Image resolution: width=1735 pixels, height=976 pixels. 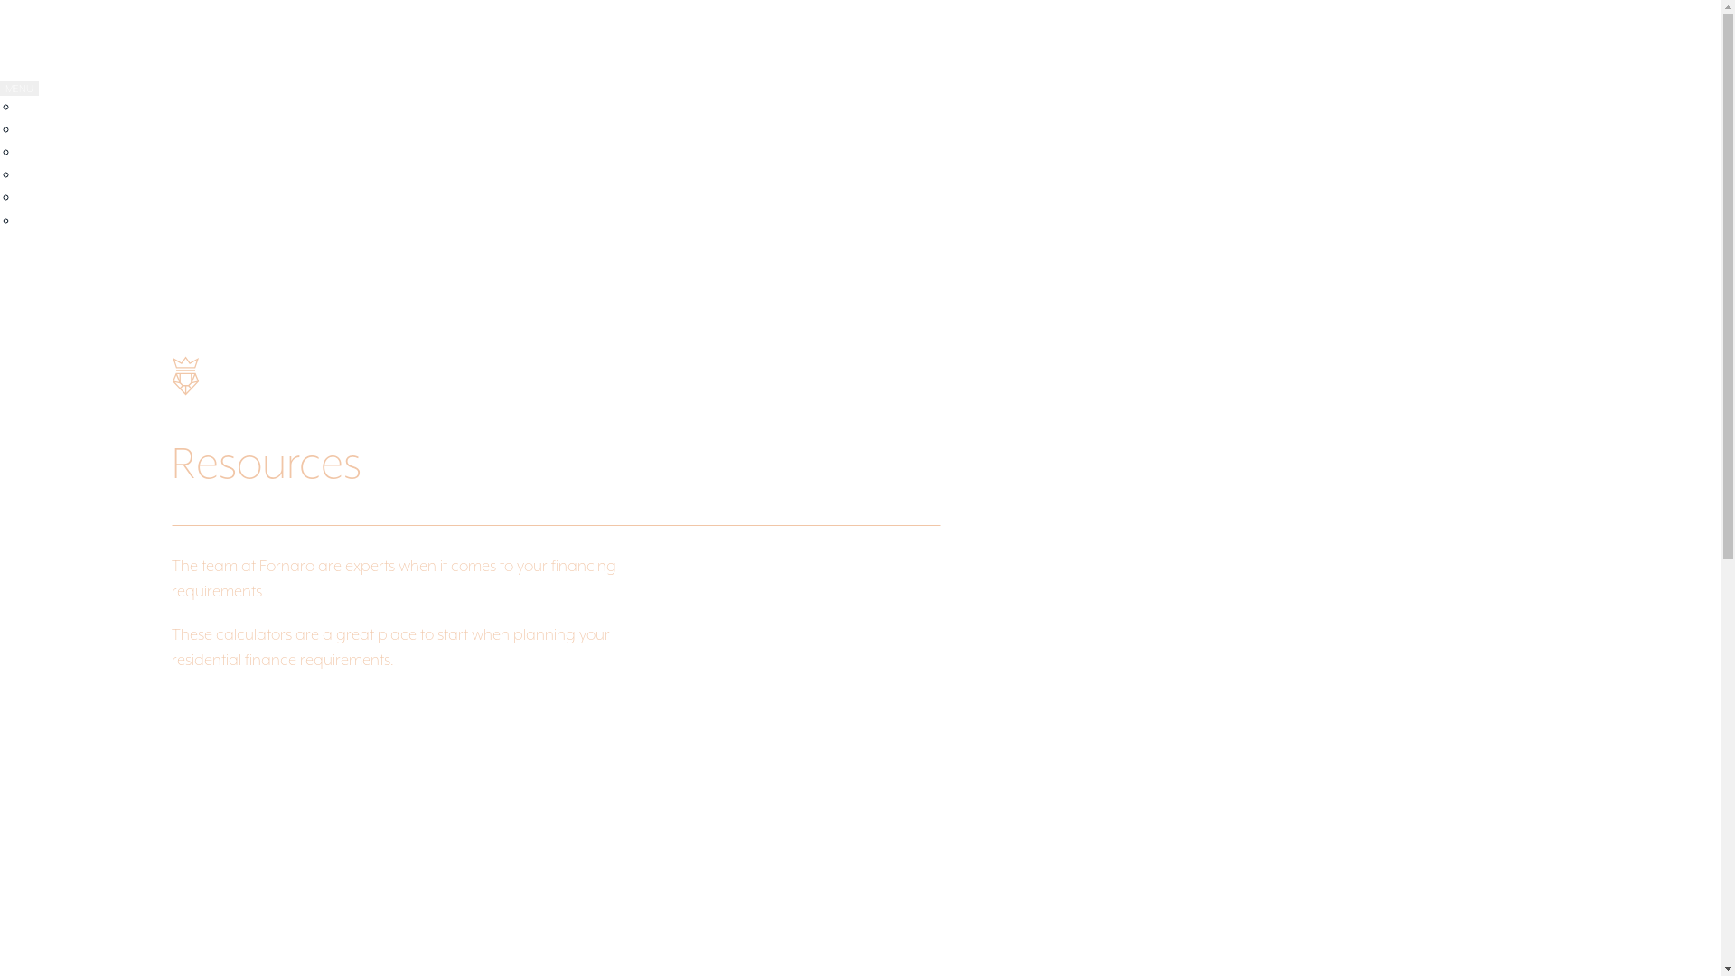 I want to click on RESOURCES, so click(x=73, y=174).